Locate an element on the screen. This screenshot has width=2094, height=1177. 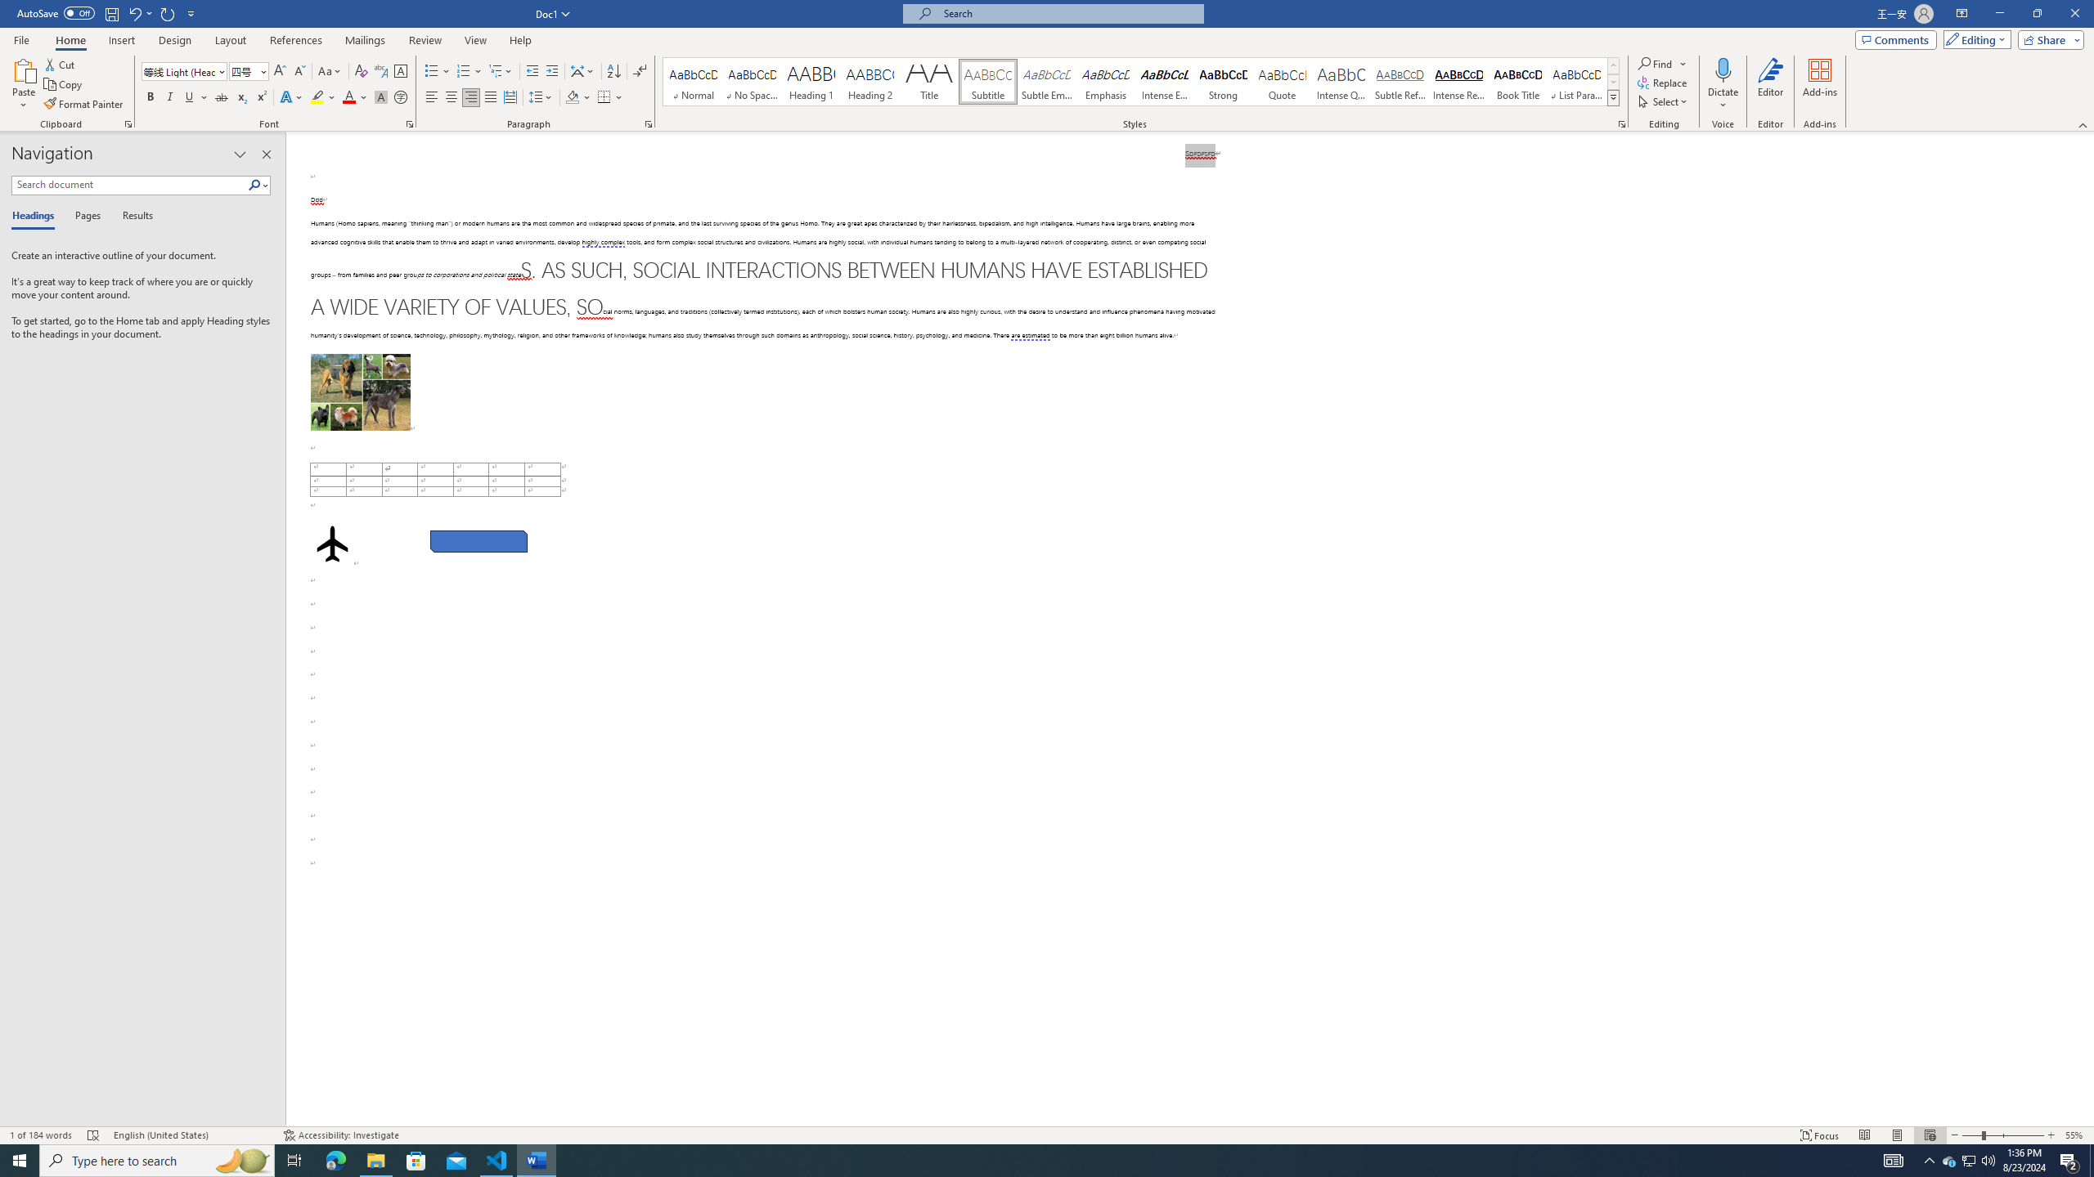
Emphasis is located at coordinates (1105, 82).